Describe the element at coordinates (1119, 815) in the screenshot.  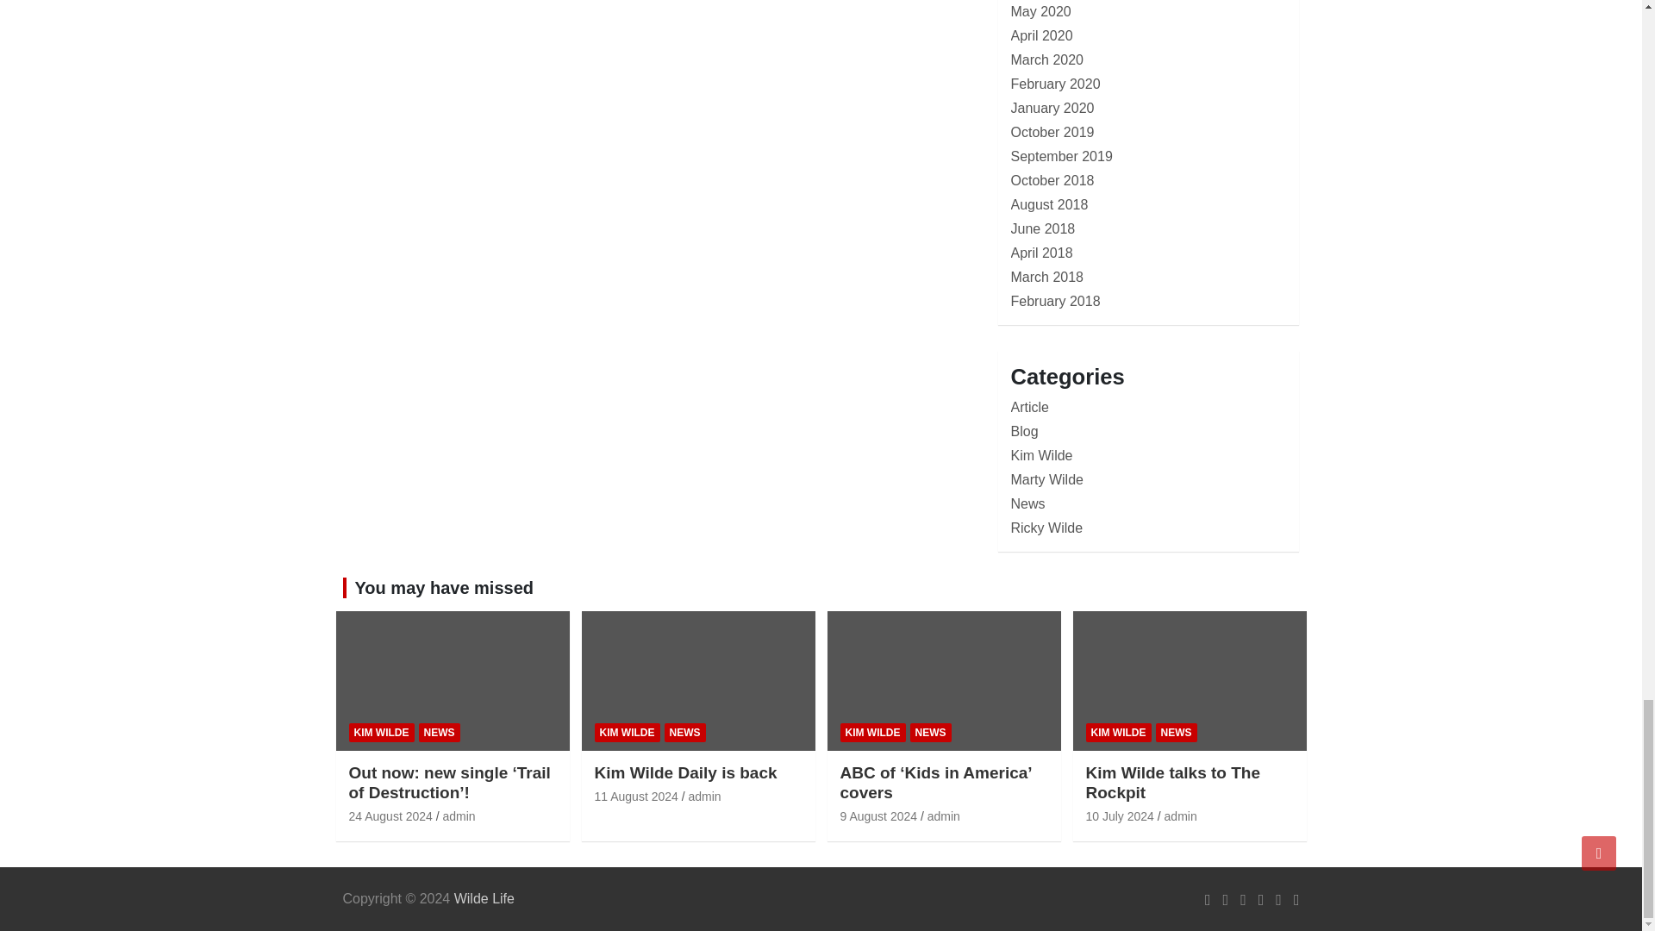
I see `Kim Wilde talks to The Rockpit` at that location.